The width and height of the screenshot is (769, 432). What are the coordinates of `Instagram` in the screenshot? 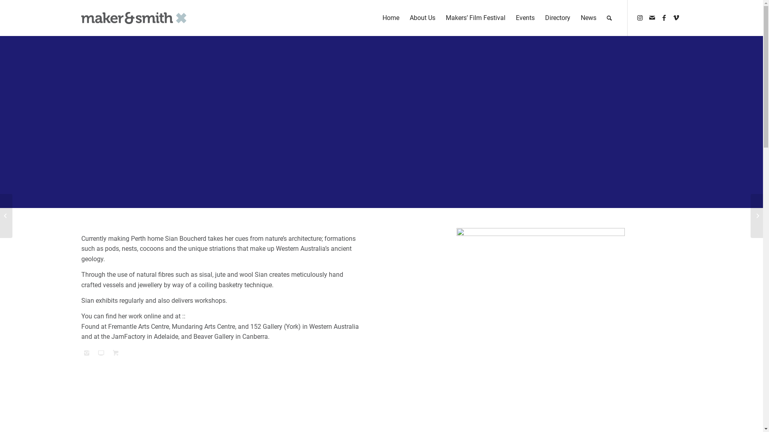 It's located at (640, 18).